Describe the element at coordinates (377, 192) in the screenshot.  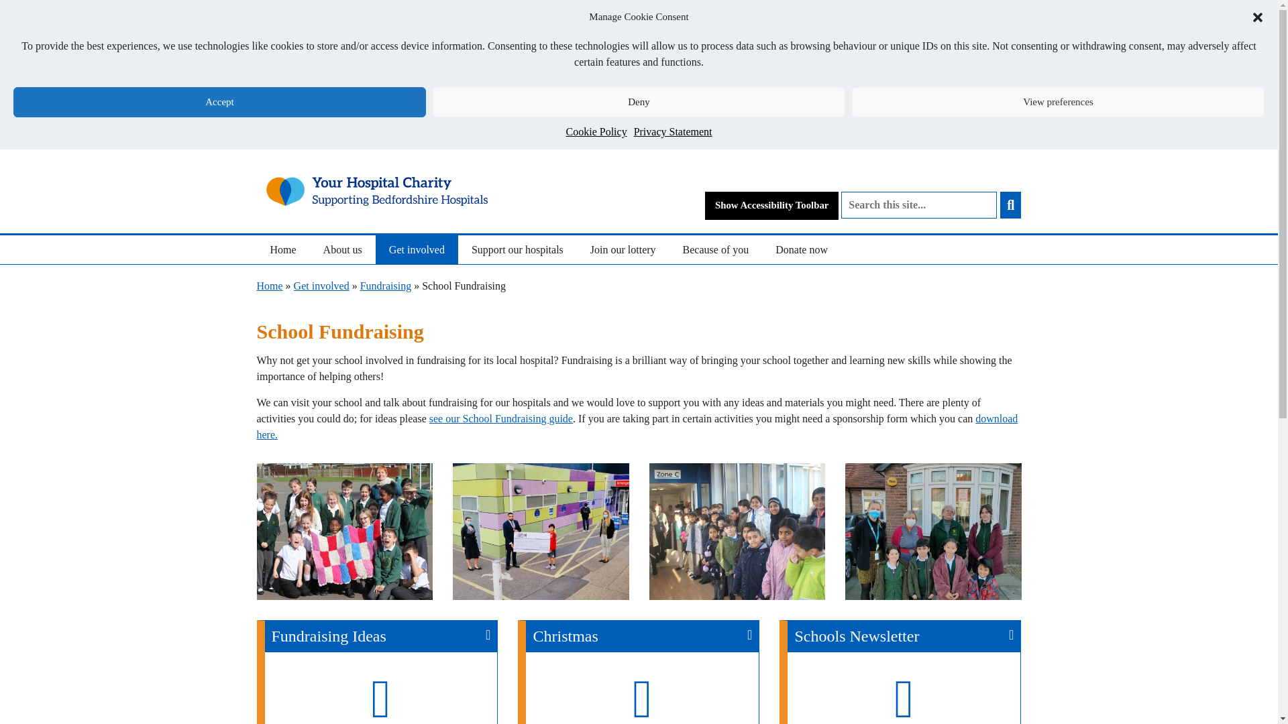
I see `Charity` at that location.